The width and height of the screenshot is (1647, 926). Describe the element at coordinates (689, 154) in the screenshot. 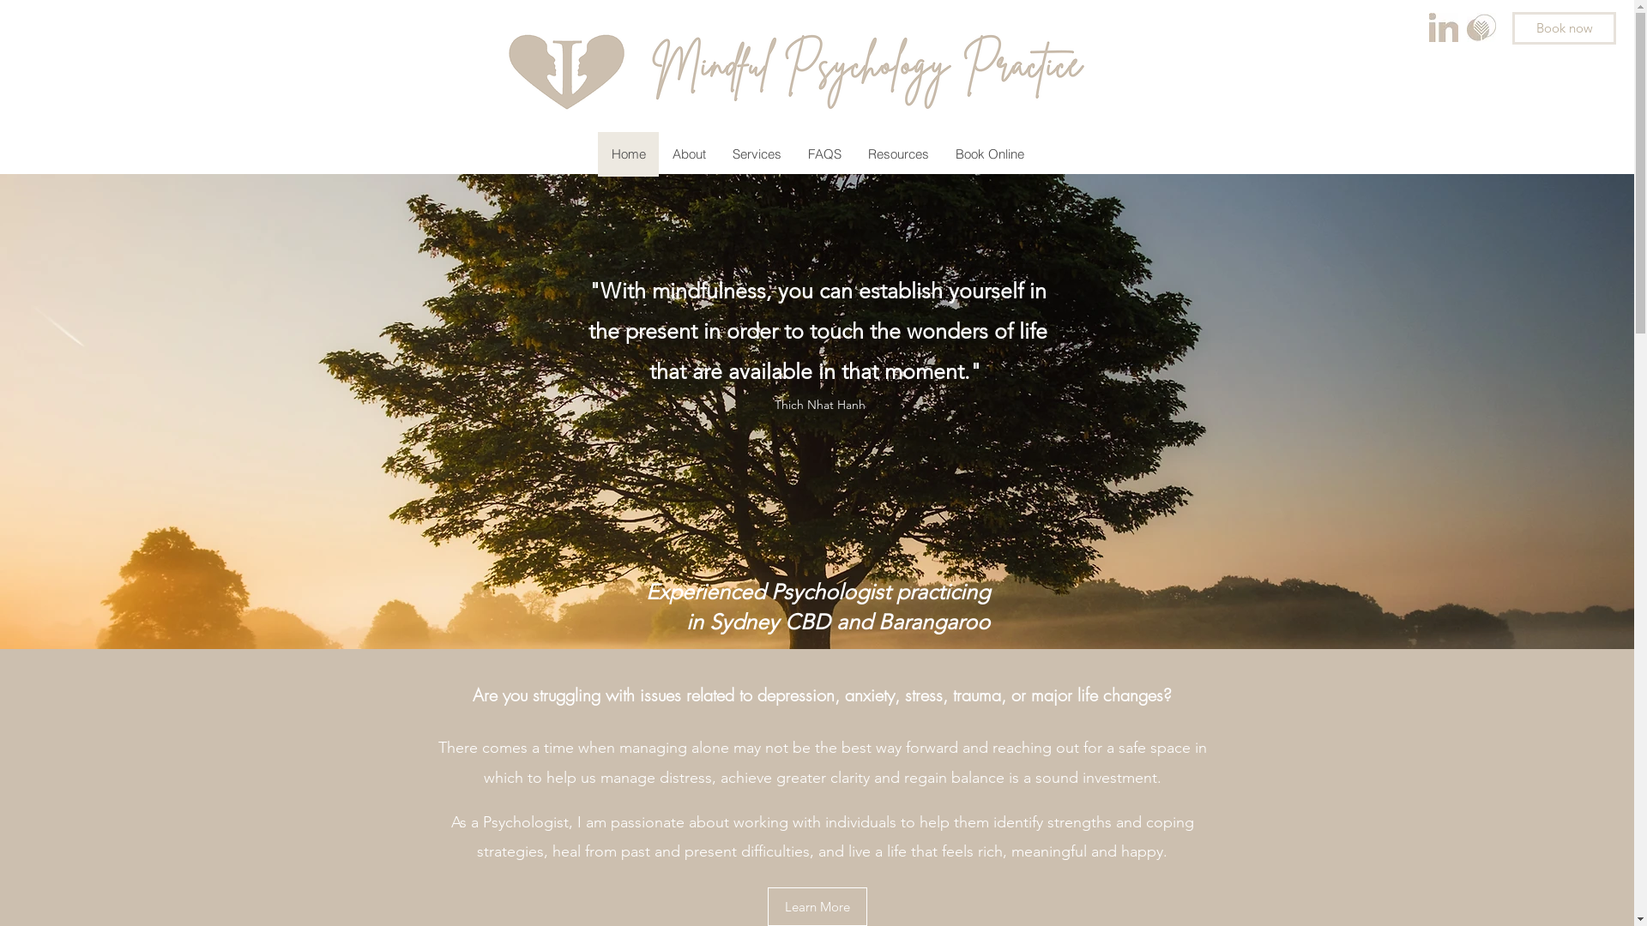

I see `About` at that location.